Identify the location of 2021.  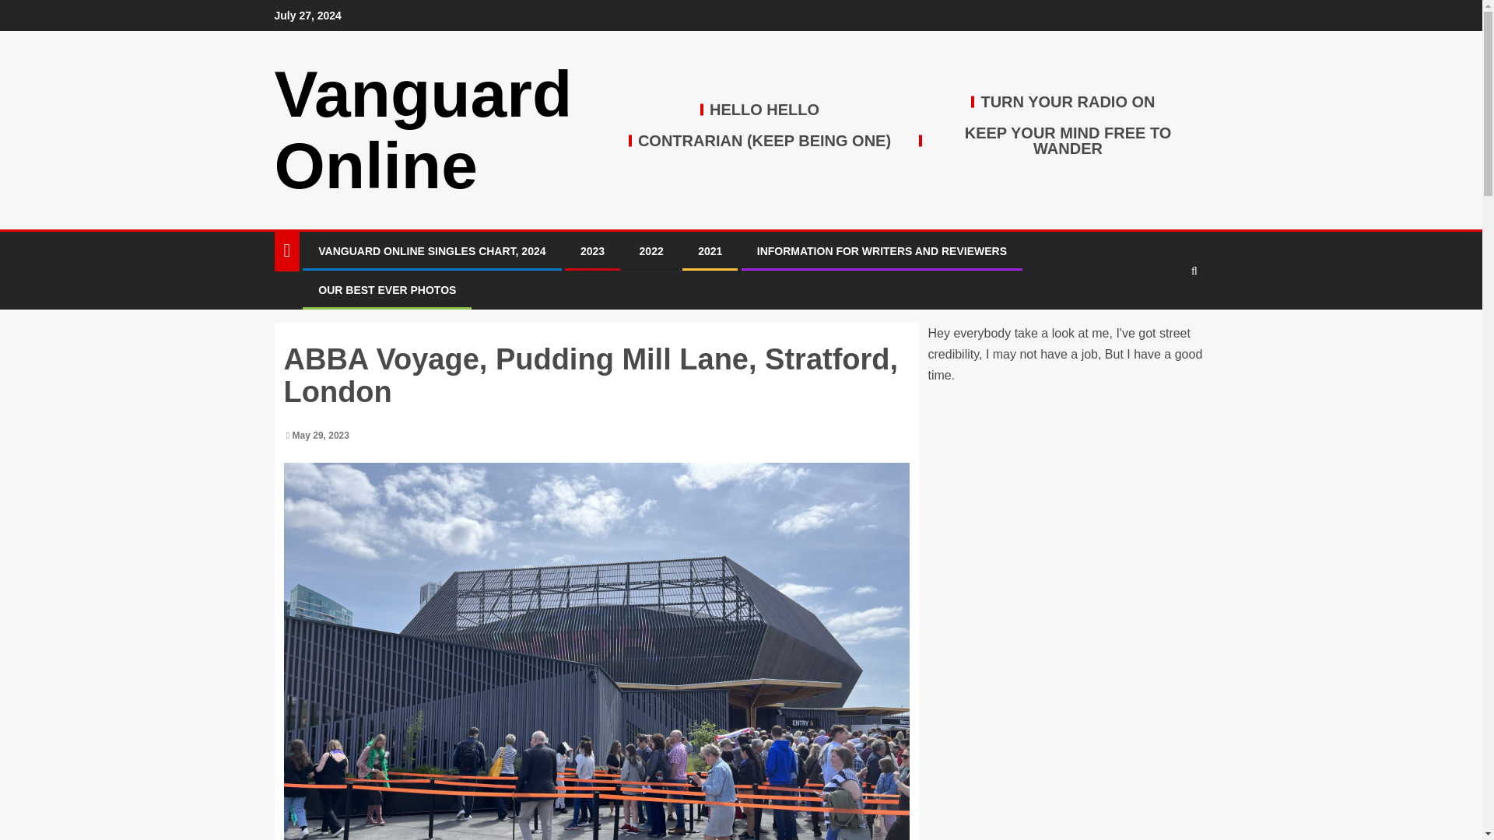
(710, 250).